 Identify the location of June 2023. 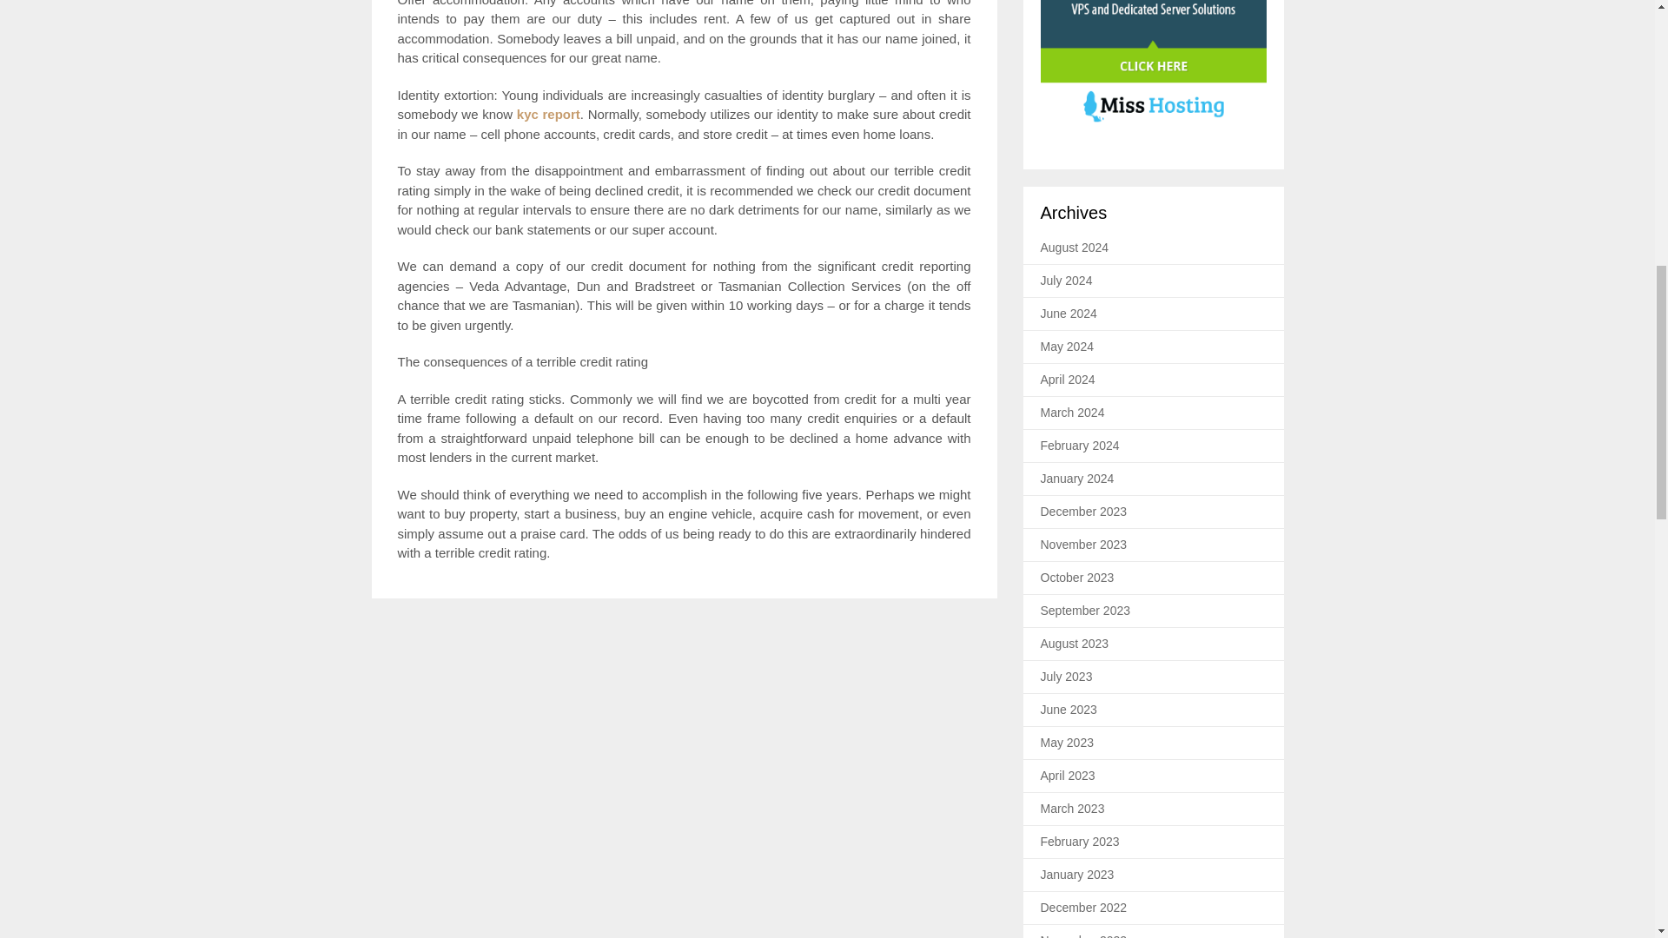
(1069, 709).